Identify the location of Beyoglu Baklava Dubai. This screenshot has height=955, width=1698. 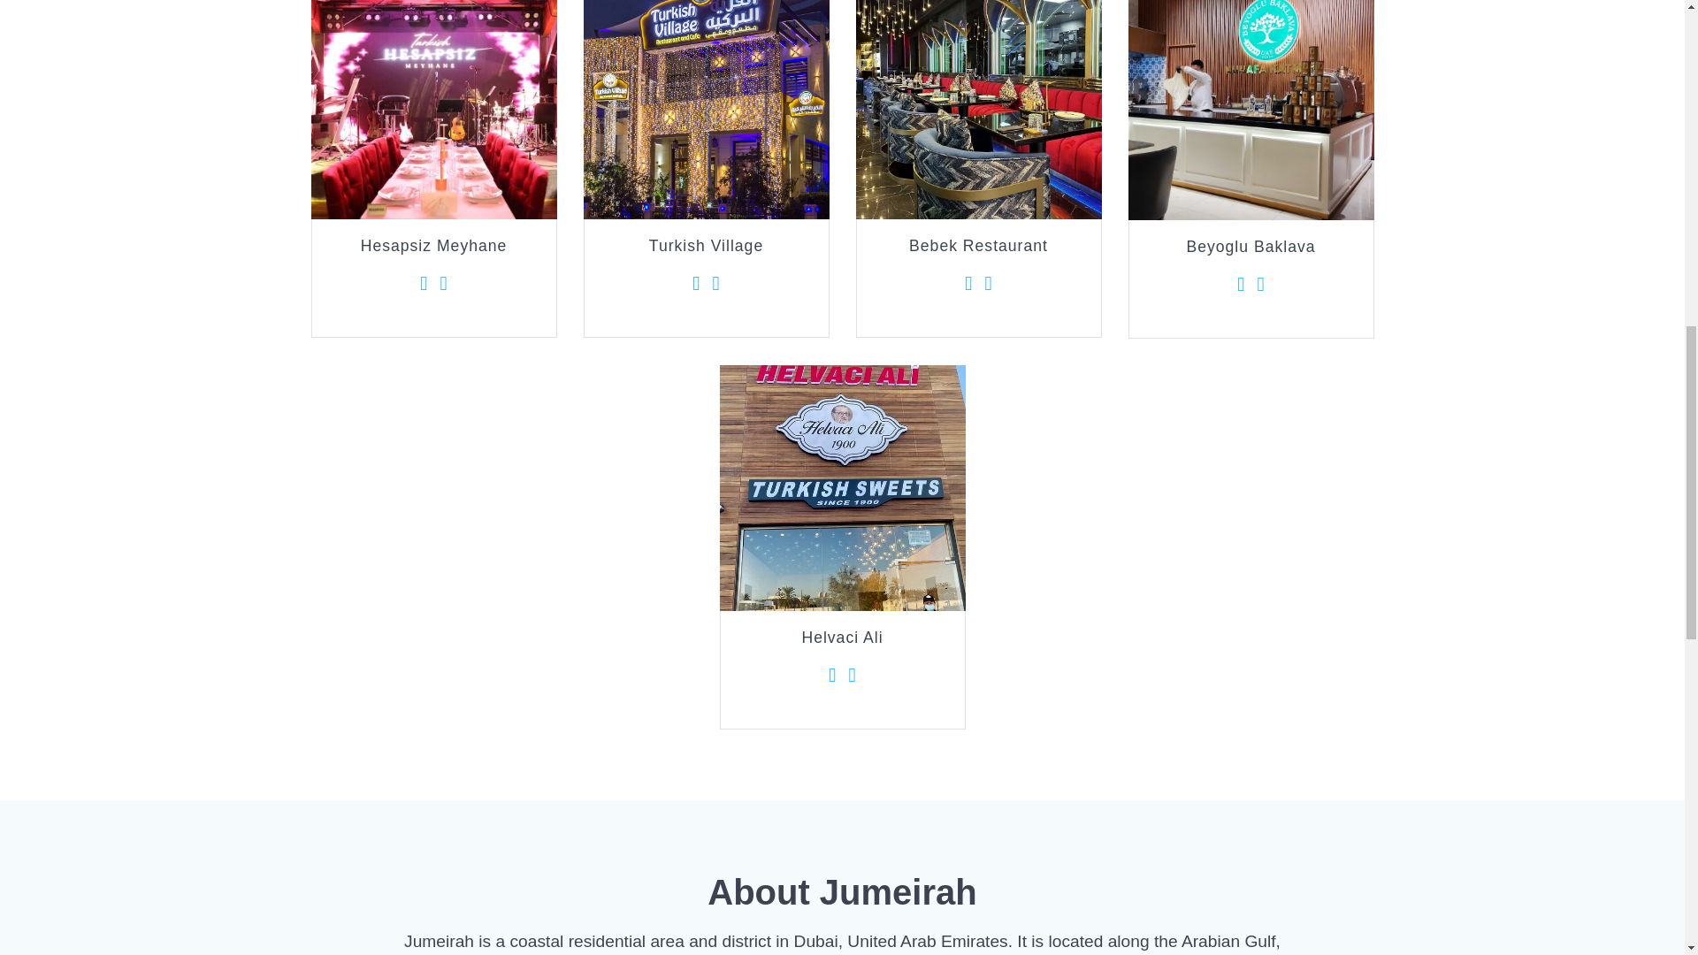
(1251, 110).